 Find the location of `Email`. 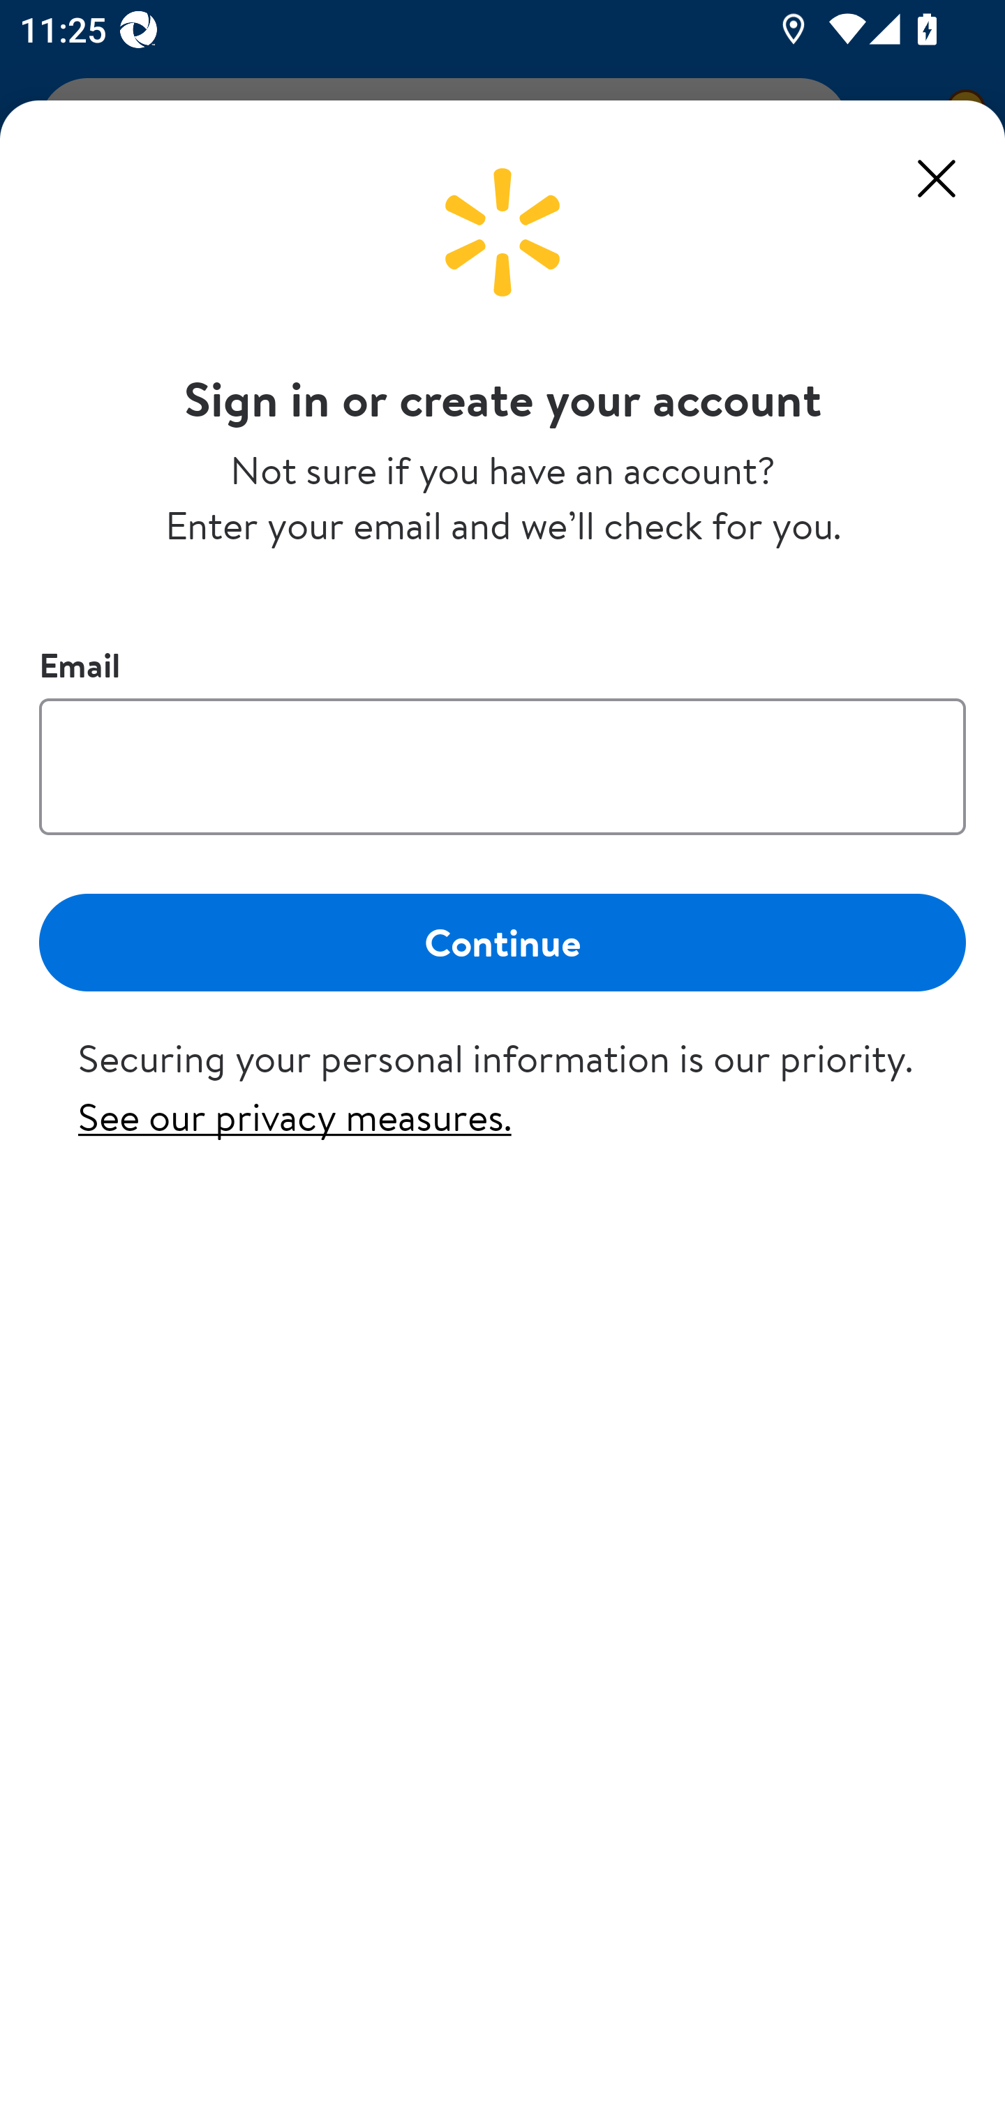

Email is located at coordinates (502, 766).